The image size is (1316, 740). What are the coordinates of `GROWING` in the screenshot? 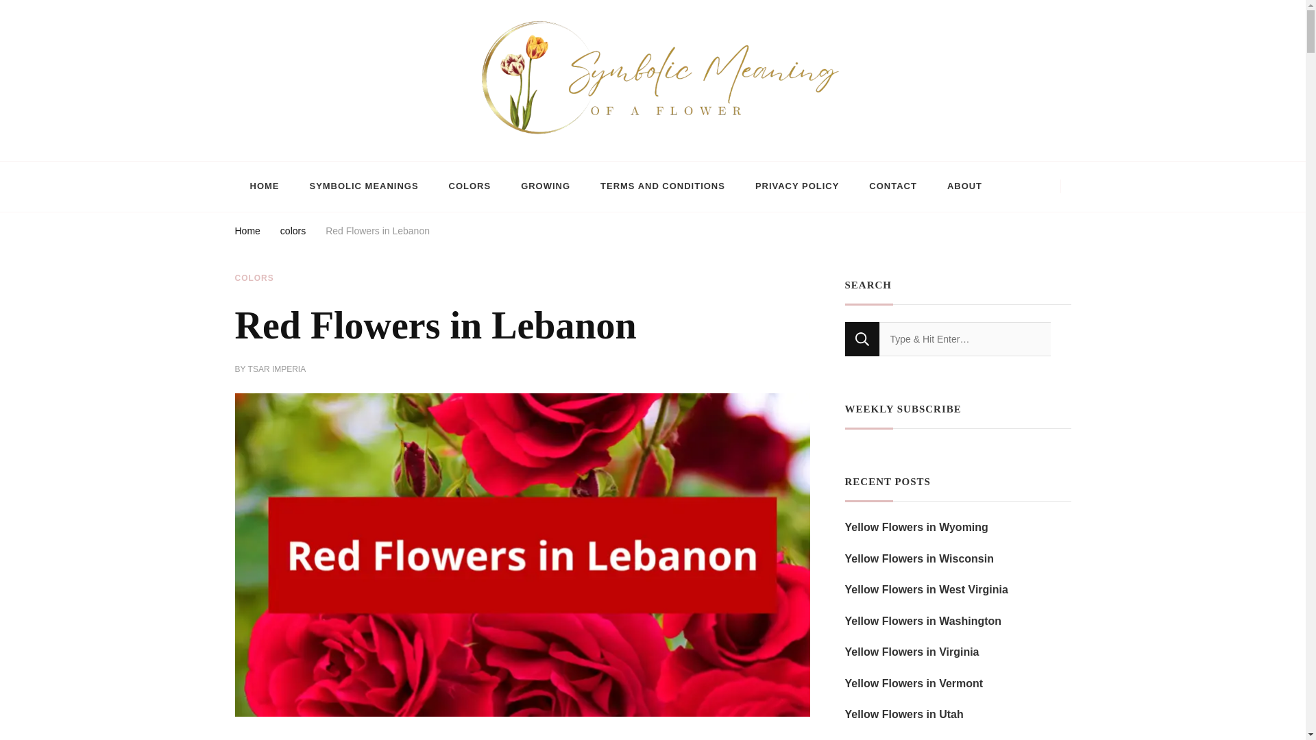 It's located at (546, 186).